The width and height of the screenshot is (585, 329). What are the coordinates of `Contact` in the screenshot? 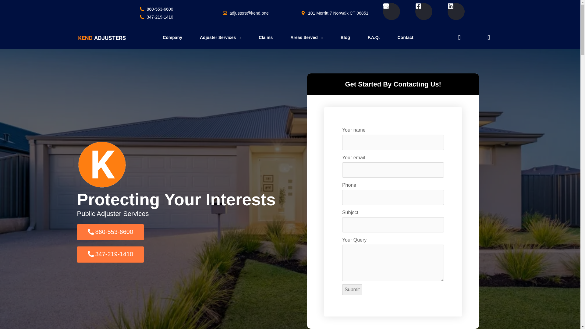 It's located at (405, 38).